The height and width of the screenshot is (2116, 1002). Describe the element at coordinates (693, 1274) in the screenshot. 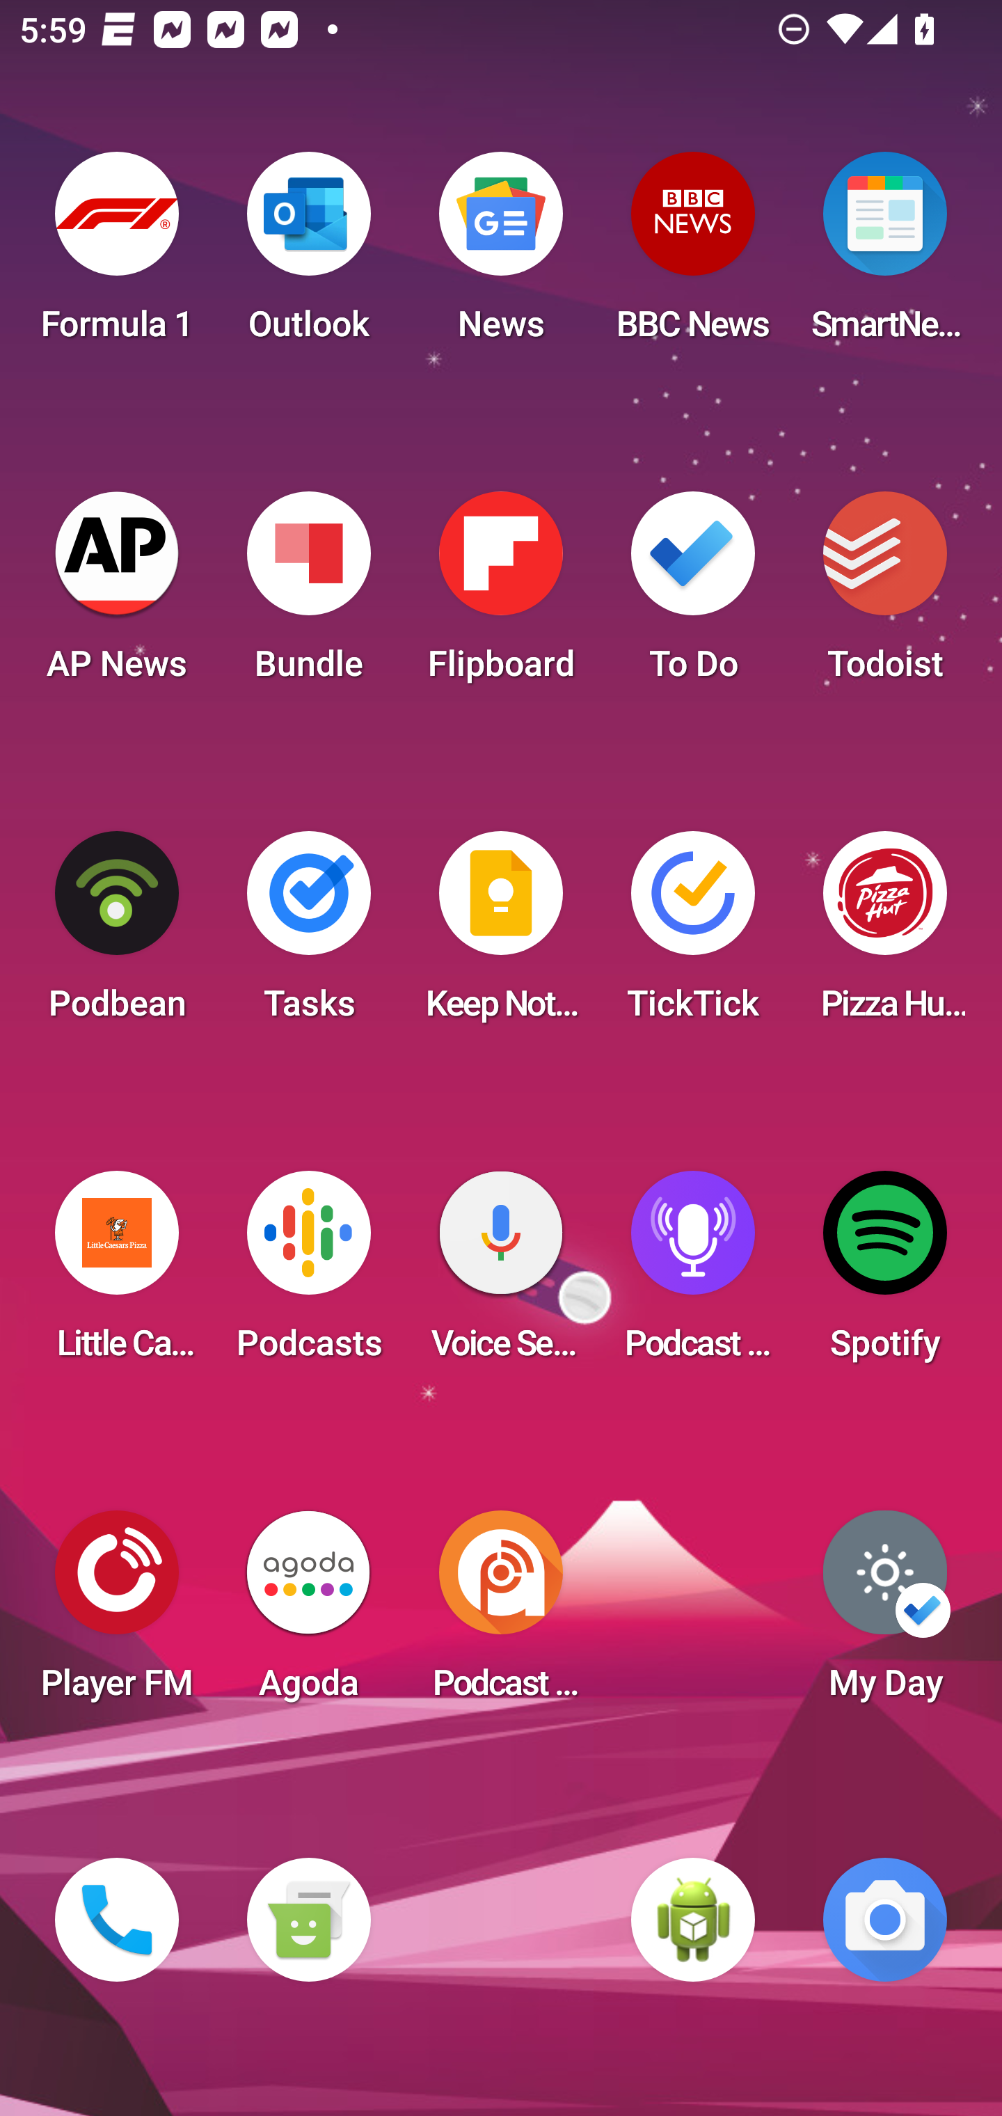

I see `Podcast Player` at that location.